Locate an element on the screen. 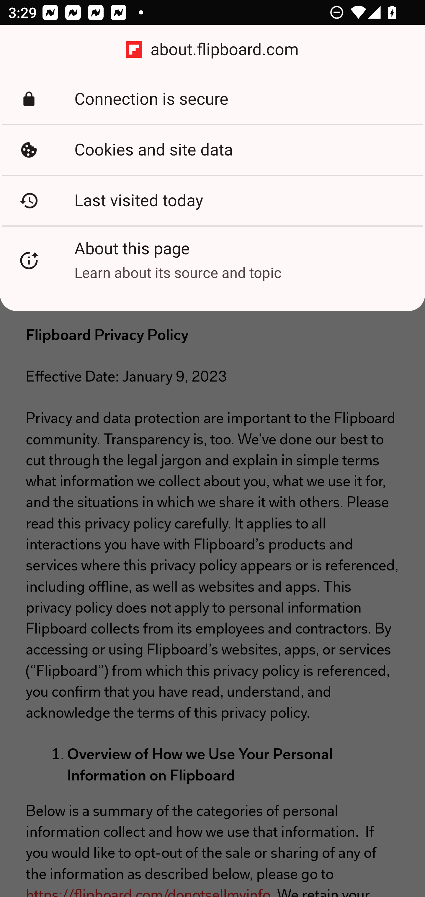 Image resolution: width=425 pixels, height=897 pixels. About this page Learn about its source and topic is located at coordinates (212, 261).